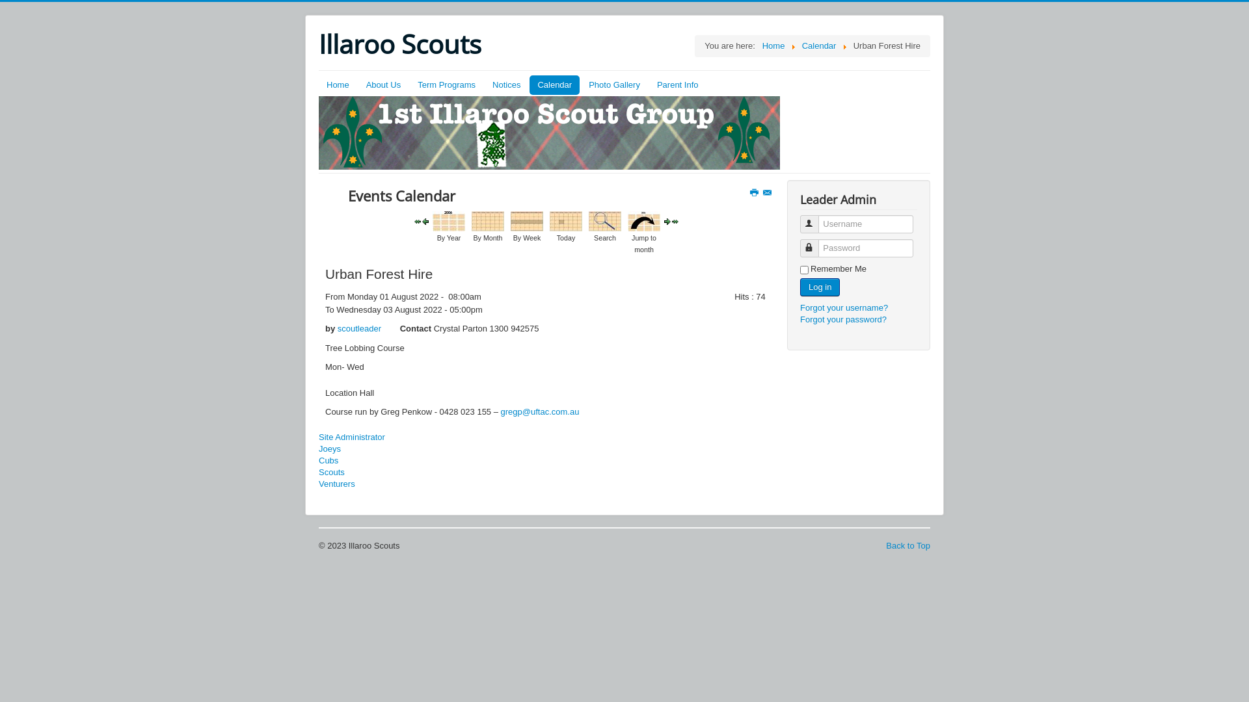 The height and width of the screenshot is (702, 1249). Describe the element at coordinates (755, 194) in the screenshot. I see `Print` at that location.